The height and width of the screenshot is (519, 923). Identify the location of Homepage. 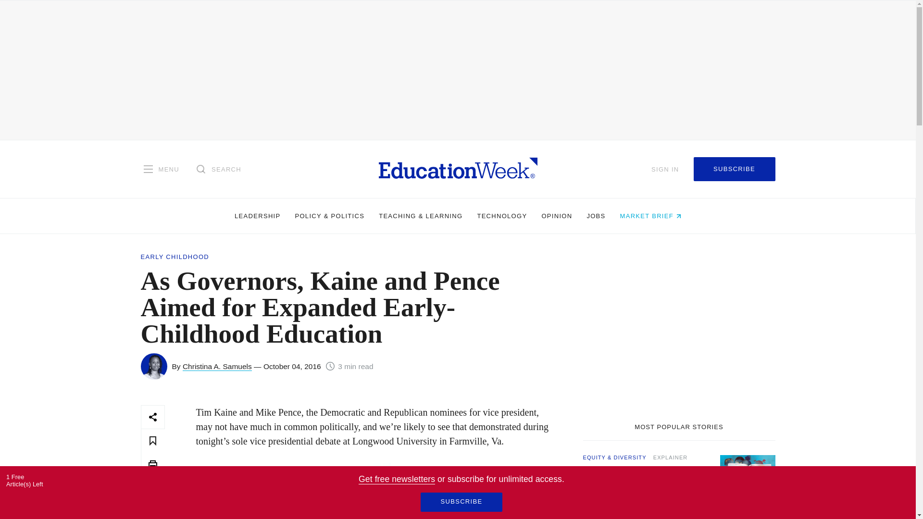
(458, 169).